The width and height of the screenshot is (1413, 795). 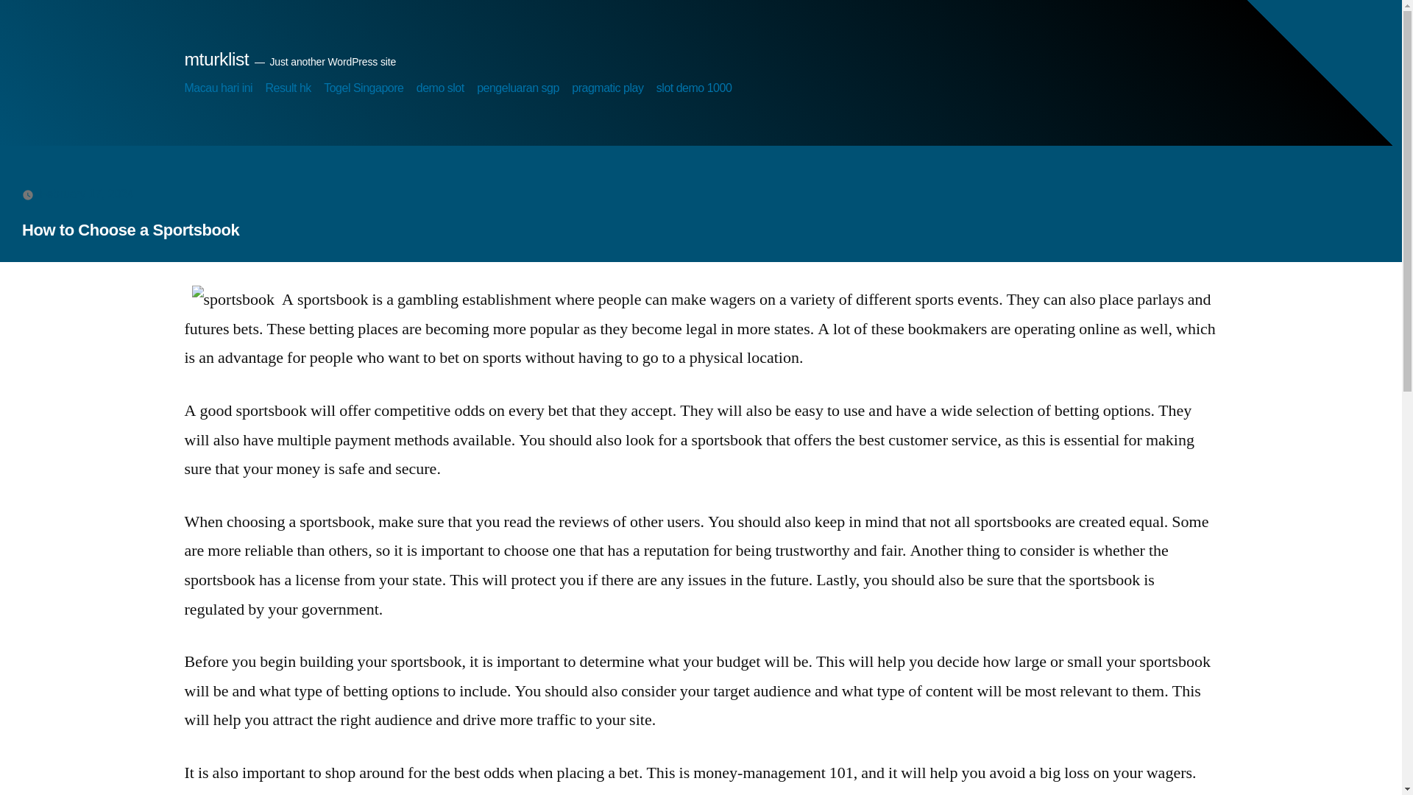 I want to click on Togel Singapore, so click(x=363, y=88).